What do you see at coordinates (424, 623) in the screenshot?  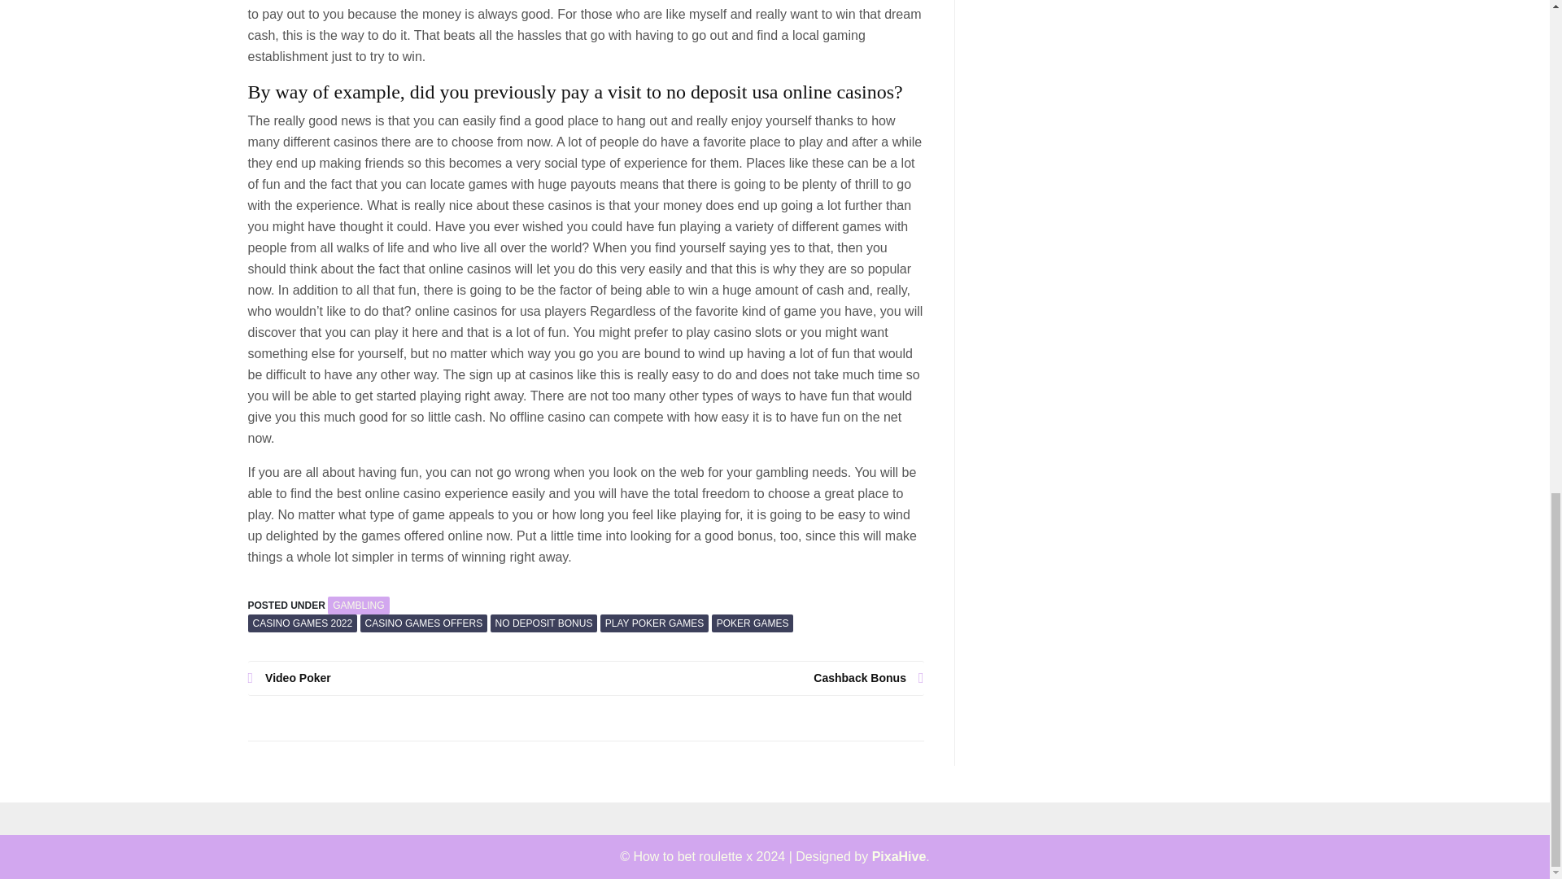 I see `CASINO GAMES OFFERS` at bounding box center [424, 623].